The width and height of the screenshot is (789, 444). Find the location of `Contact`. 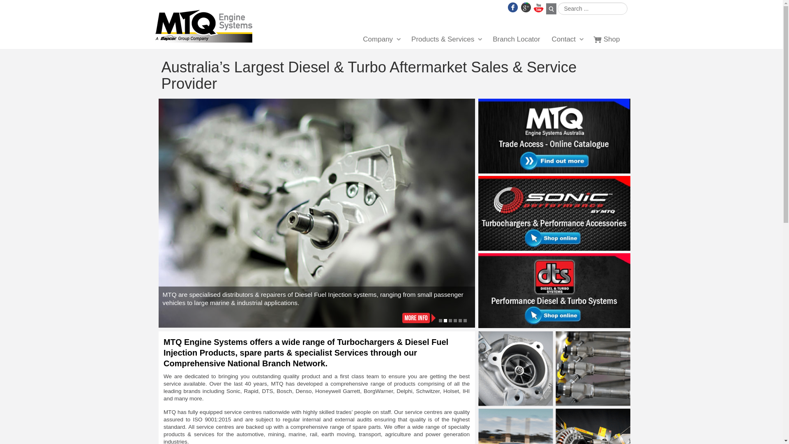

Contact is located at coordinates (567, 39).